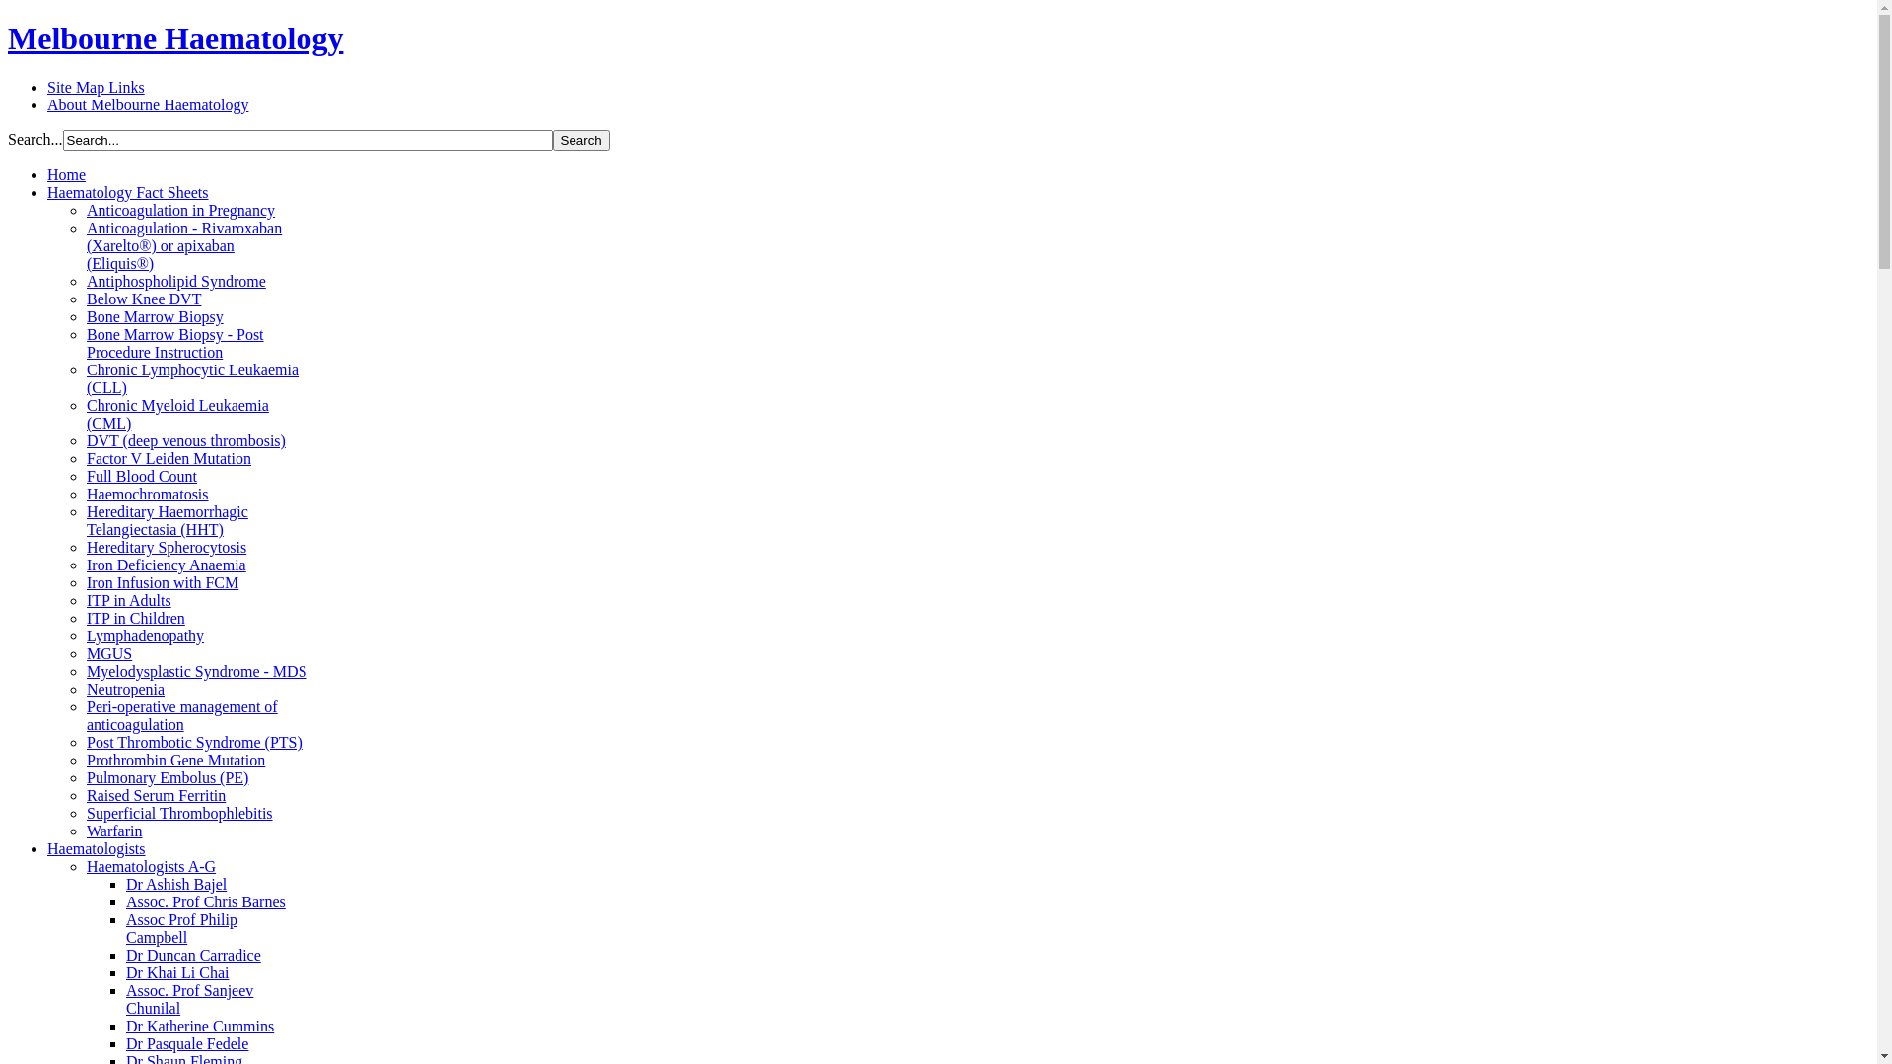  What do you see at coordinates (193, 956) in the screenshot?
I see `Dr Duncan Carradice` at bounding box center [193, 956].